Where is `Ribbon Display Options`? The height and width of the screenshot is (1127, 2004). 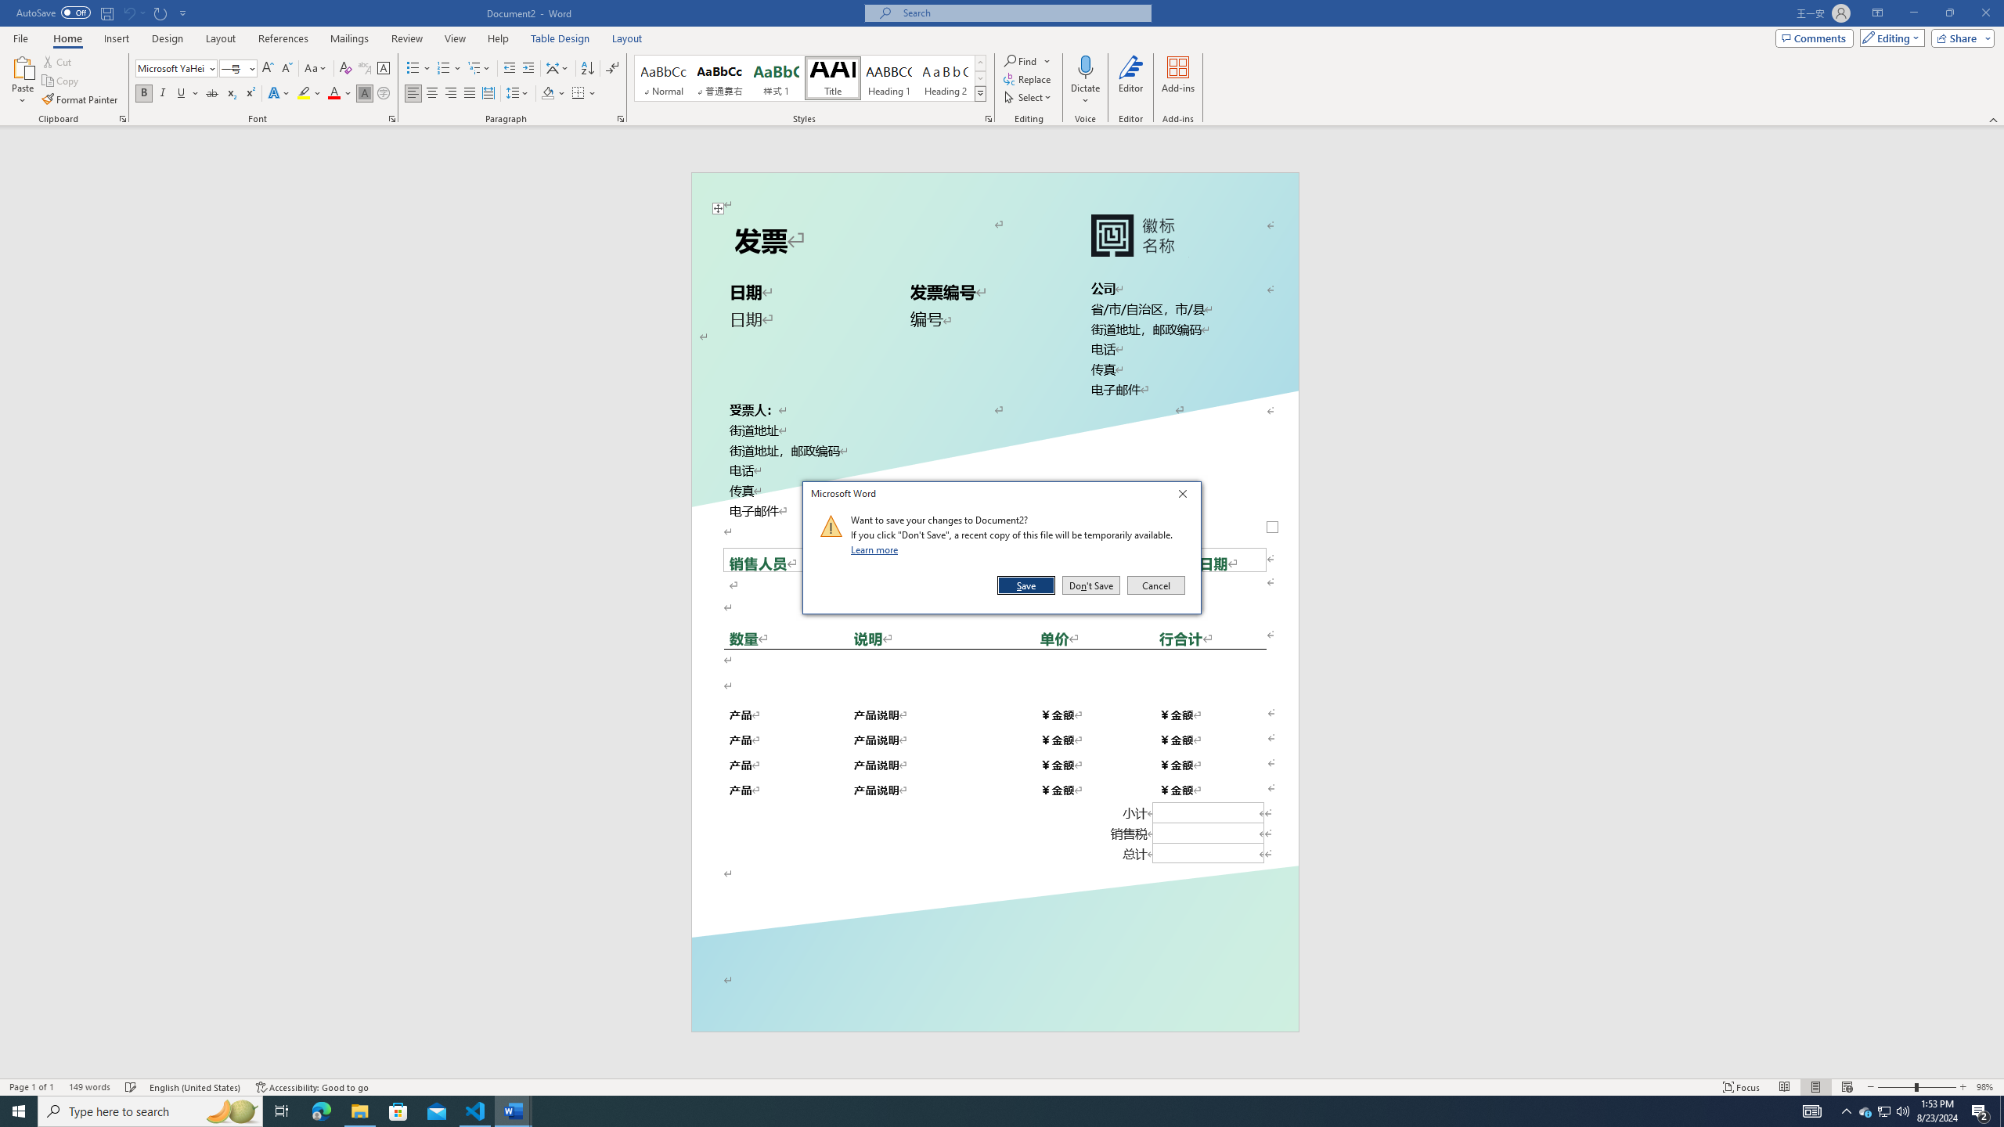
Ribbon Display Options is located at coordinates (1877, 13).